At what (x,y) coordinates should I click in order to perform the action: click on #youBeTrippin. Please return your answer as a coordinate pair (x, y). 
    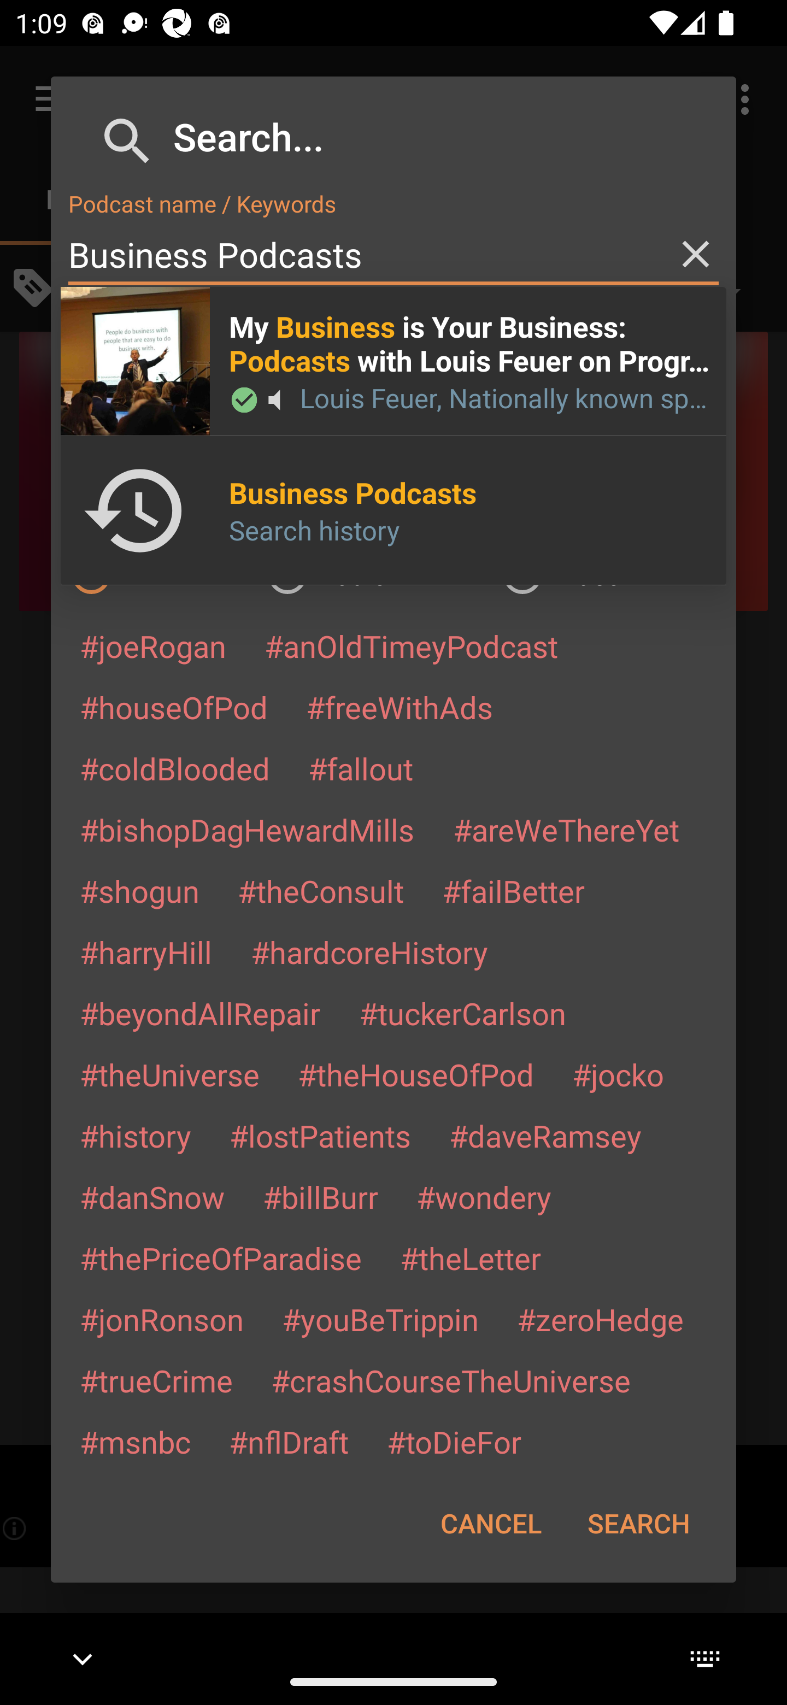
    Looking at the image, I should click on (380, 1319).